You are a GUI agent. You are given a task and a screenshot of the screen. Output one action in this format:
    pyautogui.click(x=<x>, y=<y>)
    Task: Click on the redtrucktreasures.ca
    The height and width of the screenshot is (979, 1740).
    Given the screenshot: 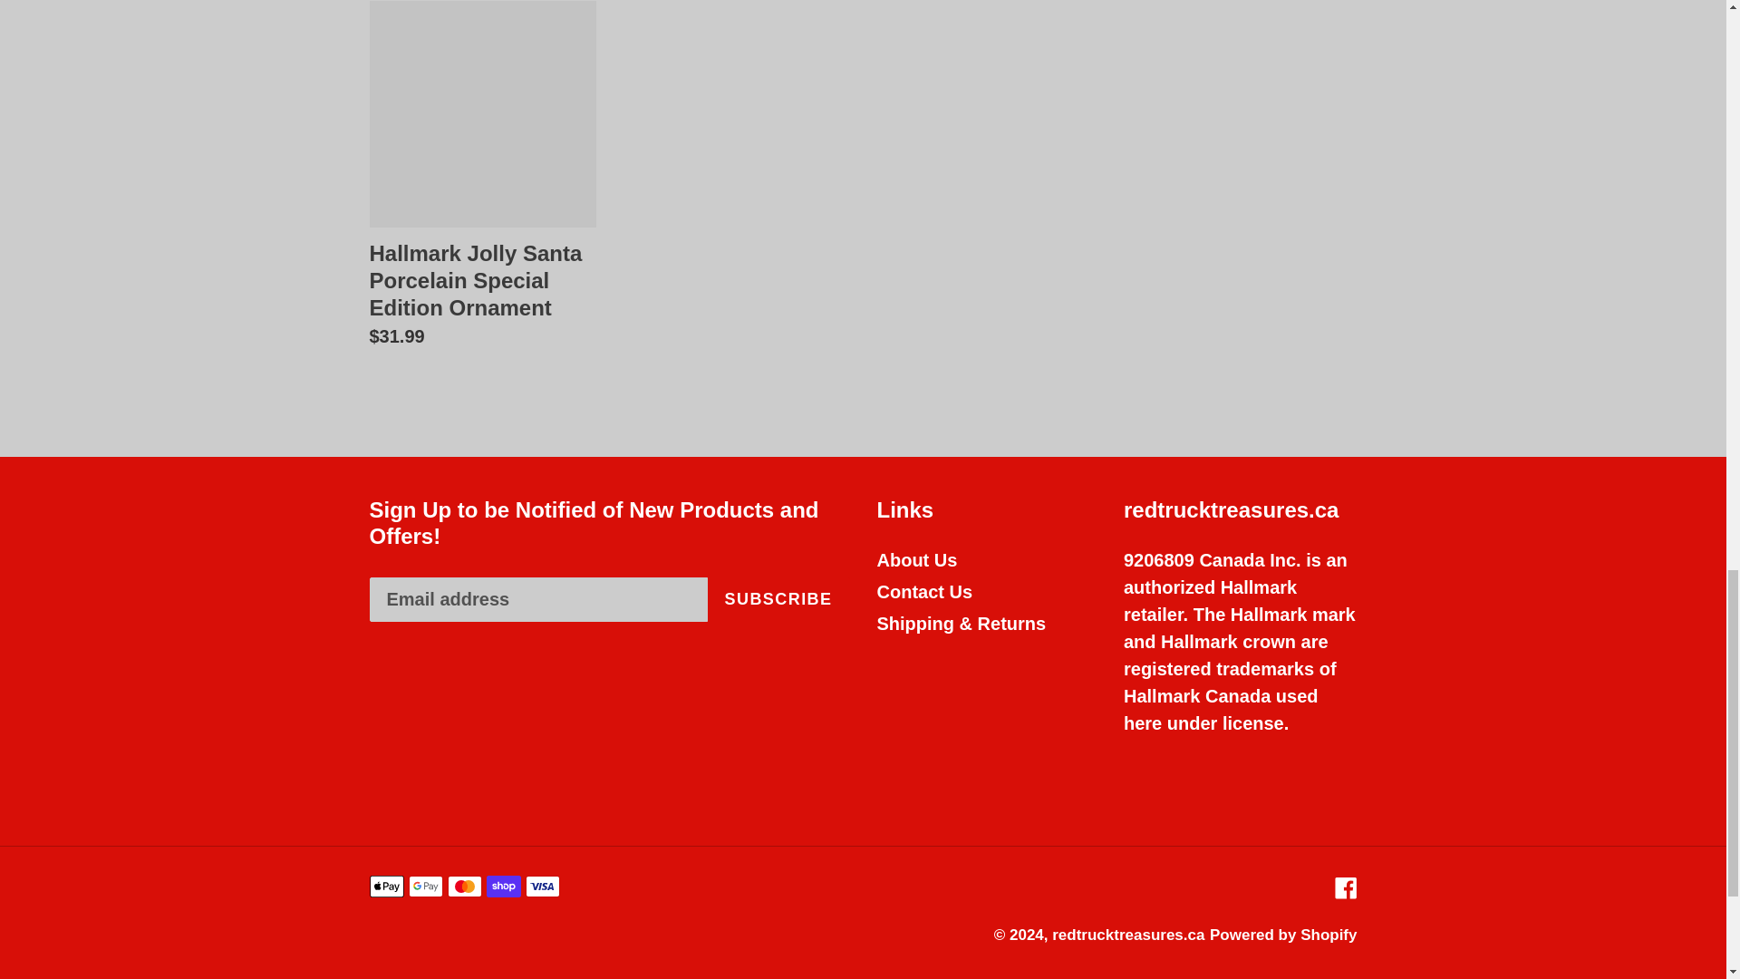 What is the action you would take?
    pyautogui.click(x=1127, y=935)
    